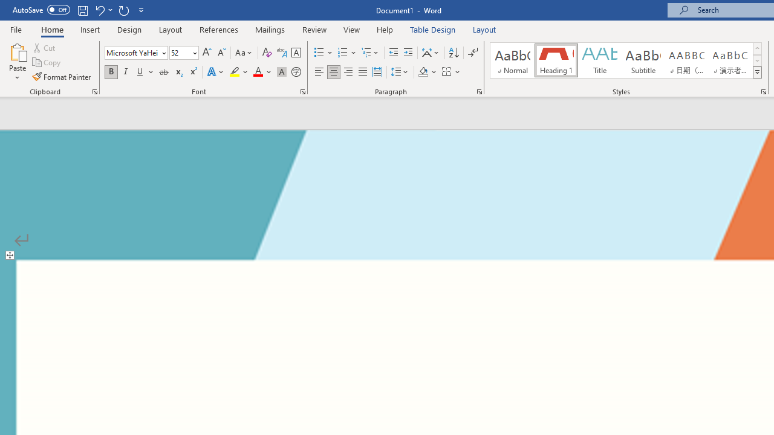 This screenshot has height=435, width=774. What do you see at coordinates (207, 53) in the screenshot?
I see `Grow Font` at bounding box center [207, 53].